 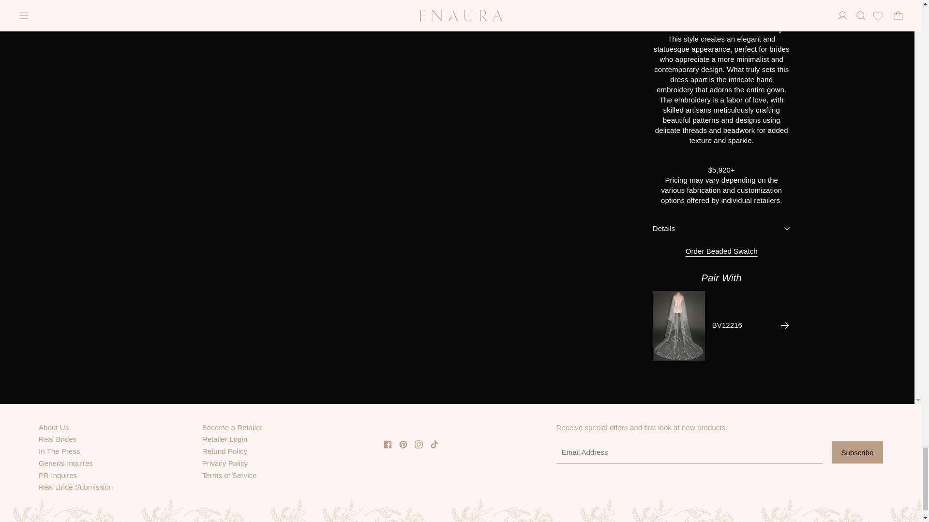 What do you see at coordinates (57, 439) in the screenshot?
I see `Real Brides` at bounding box center [57, 439].